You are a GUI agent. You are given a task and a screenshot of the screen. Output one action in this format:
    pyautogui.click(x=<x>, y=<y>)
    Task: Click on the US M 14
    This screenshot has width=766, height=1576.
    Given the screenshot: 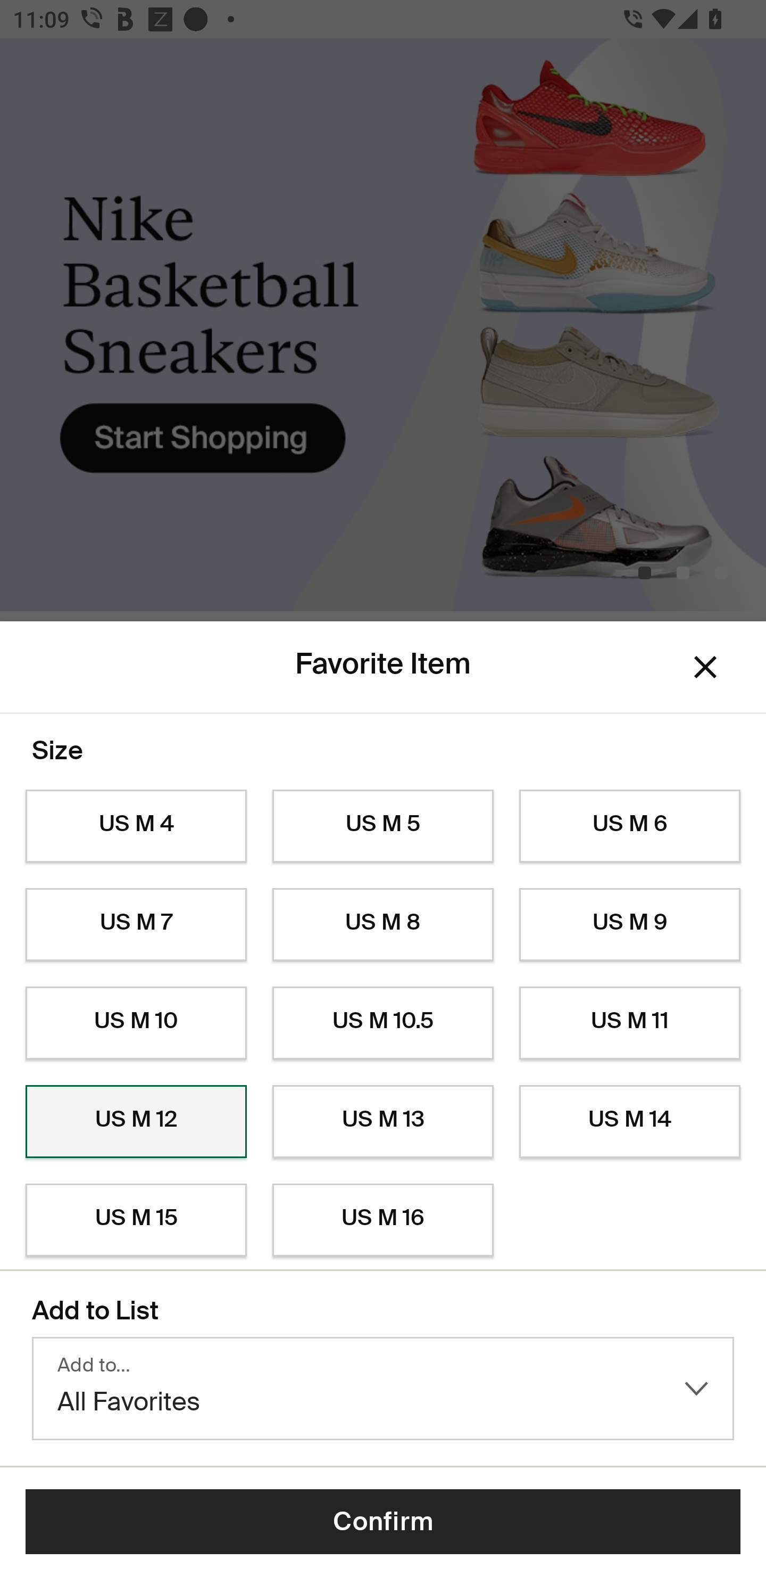 What is the action you would take?
    pyautogui.click(x=630, y=1122)
    